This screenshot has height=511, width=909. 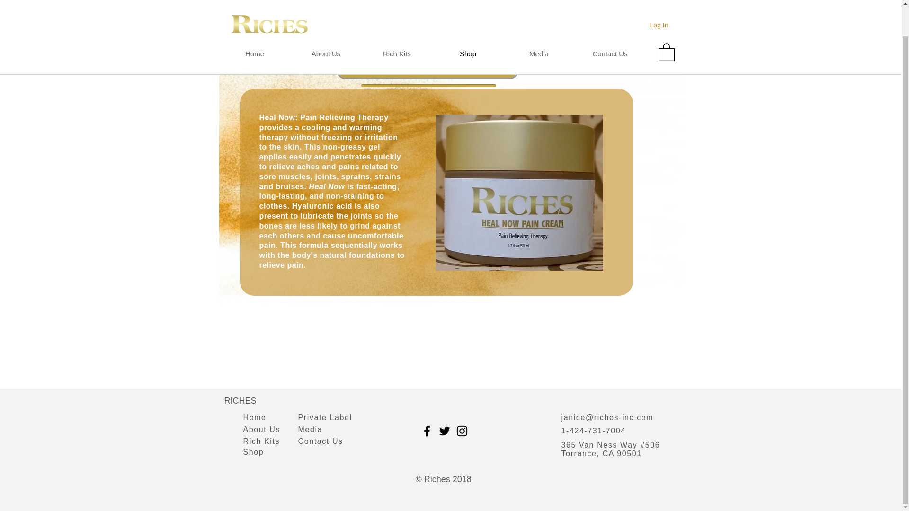 What do you see at coordinates (255, 417) in the screenshot?
I see `Home` at bounding box center [255, 417].